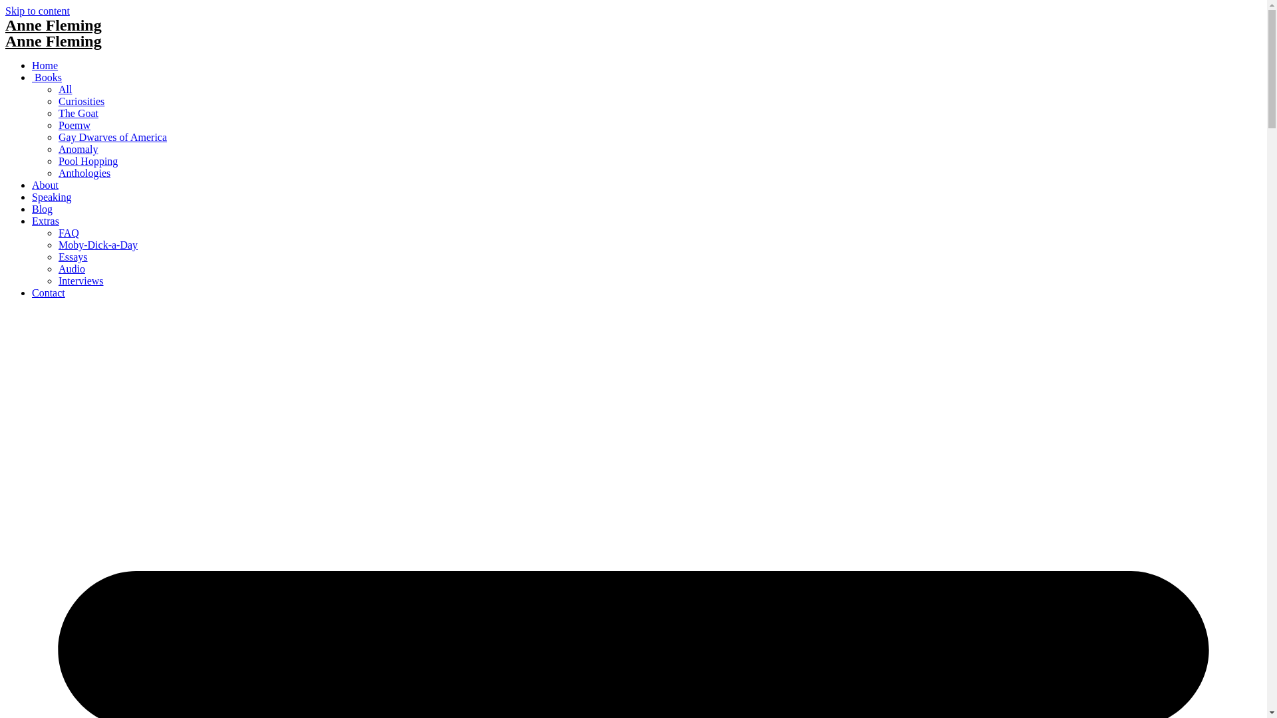 This screenshot has height=718, width=1277. What do you see at coordinates (84, 173) in the screenshot?
I see `Anthologies` at bounding box center [84, 173].